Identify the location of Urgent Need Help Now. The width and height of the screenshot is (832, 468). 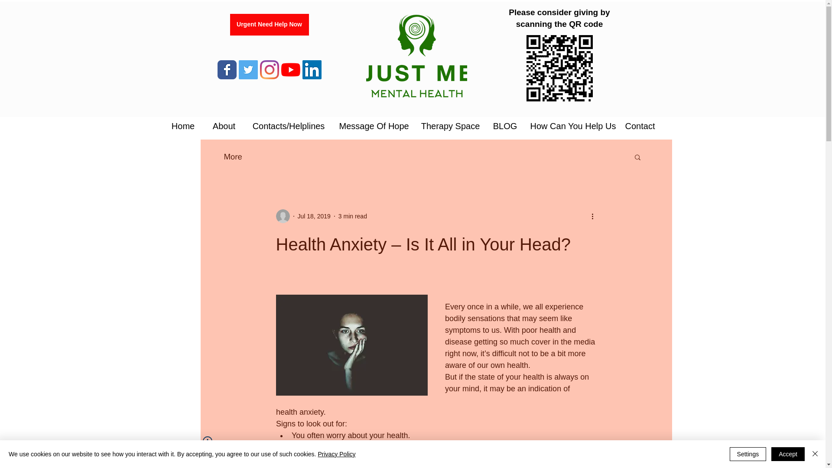
(269, 25).